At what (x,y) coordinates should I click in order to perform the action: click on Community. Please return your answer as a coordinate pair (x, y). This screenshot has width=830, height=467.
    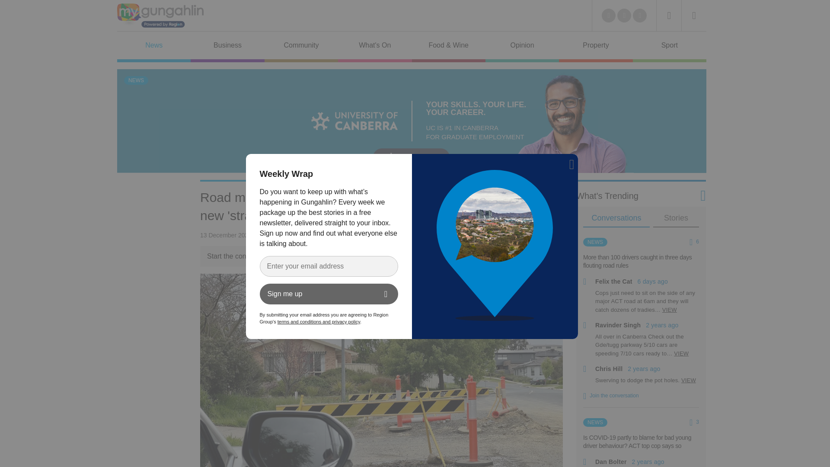
    Looking at the image, I should click on (301, 47).